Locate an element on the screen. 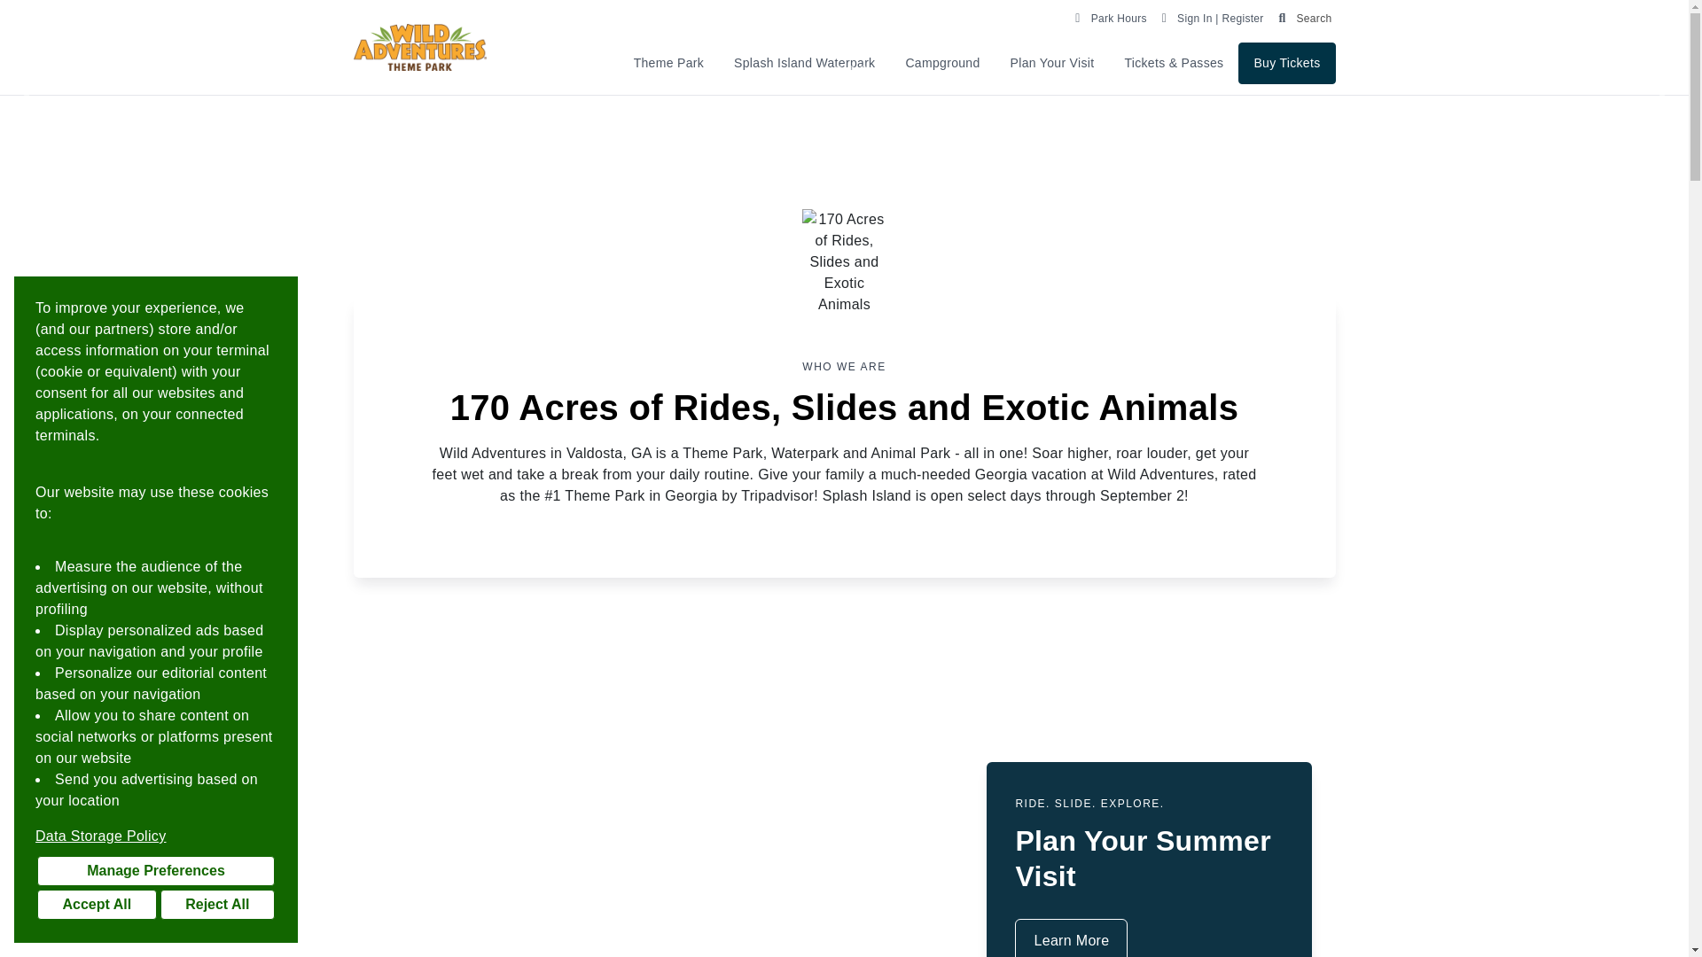 The width and height of the screenshot is (1702, 957). Manage Preferences is located at coordinates (156, 870).